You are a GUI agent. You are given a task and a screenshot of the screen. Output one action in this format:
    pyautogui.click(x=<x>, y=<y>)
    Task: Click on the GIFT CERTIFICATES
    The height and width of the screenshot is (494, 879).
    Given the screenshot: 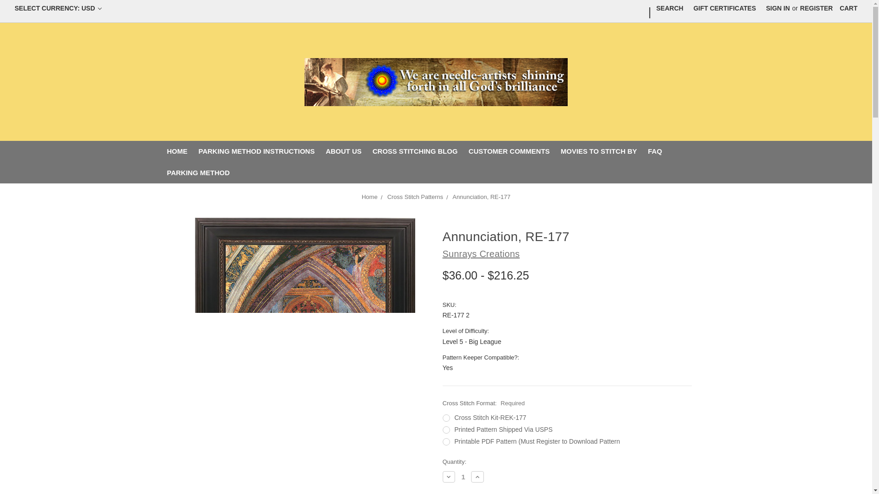 What is the action you would take?
    pyautogui.click(x=724, y=8)
    